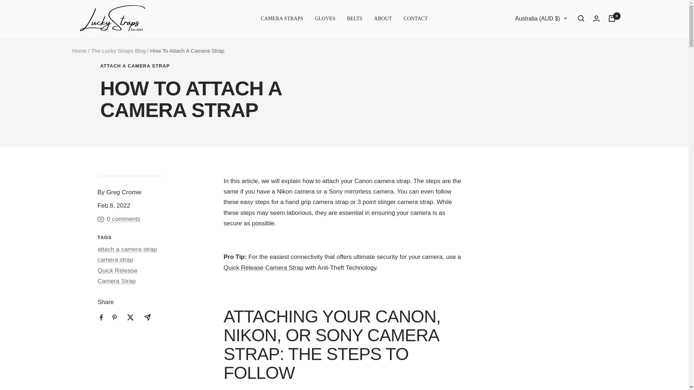 The image size is (694, 390). I want to click on AW, so click(487, 176).